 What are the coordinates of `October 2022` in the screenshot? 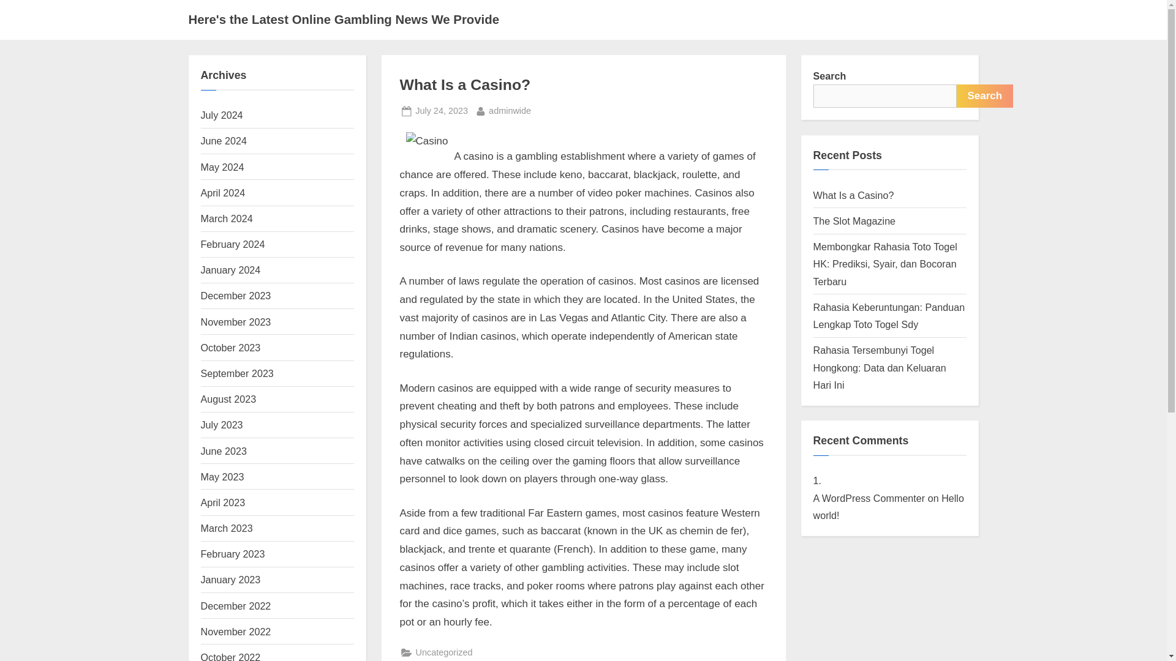 It's located at (223, 166).